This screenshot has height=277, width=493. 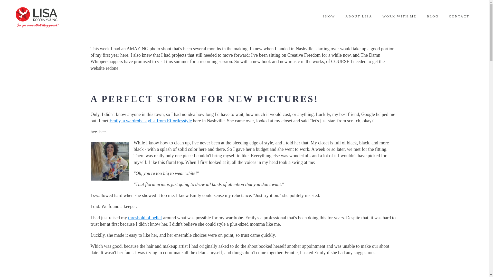 What do you see at coordinates (358, 16) in the screenshot?
I see `ABOUT LISA` at bounding box center [358, 16].